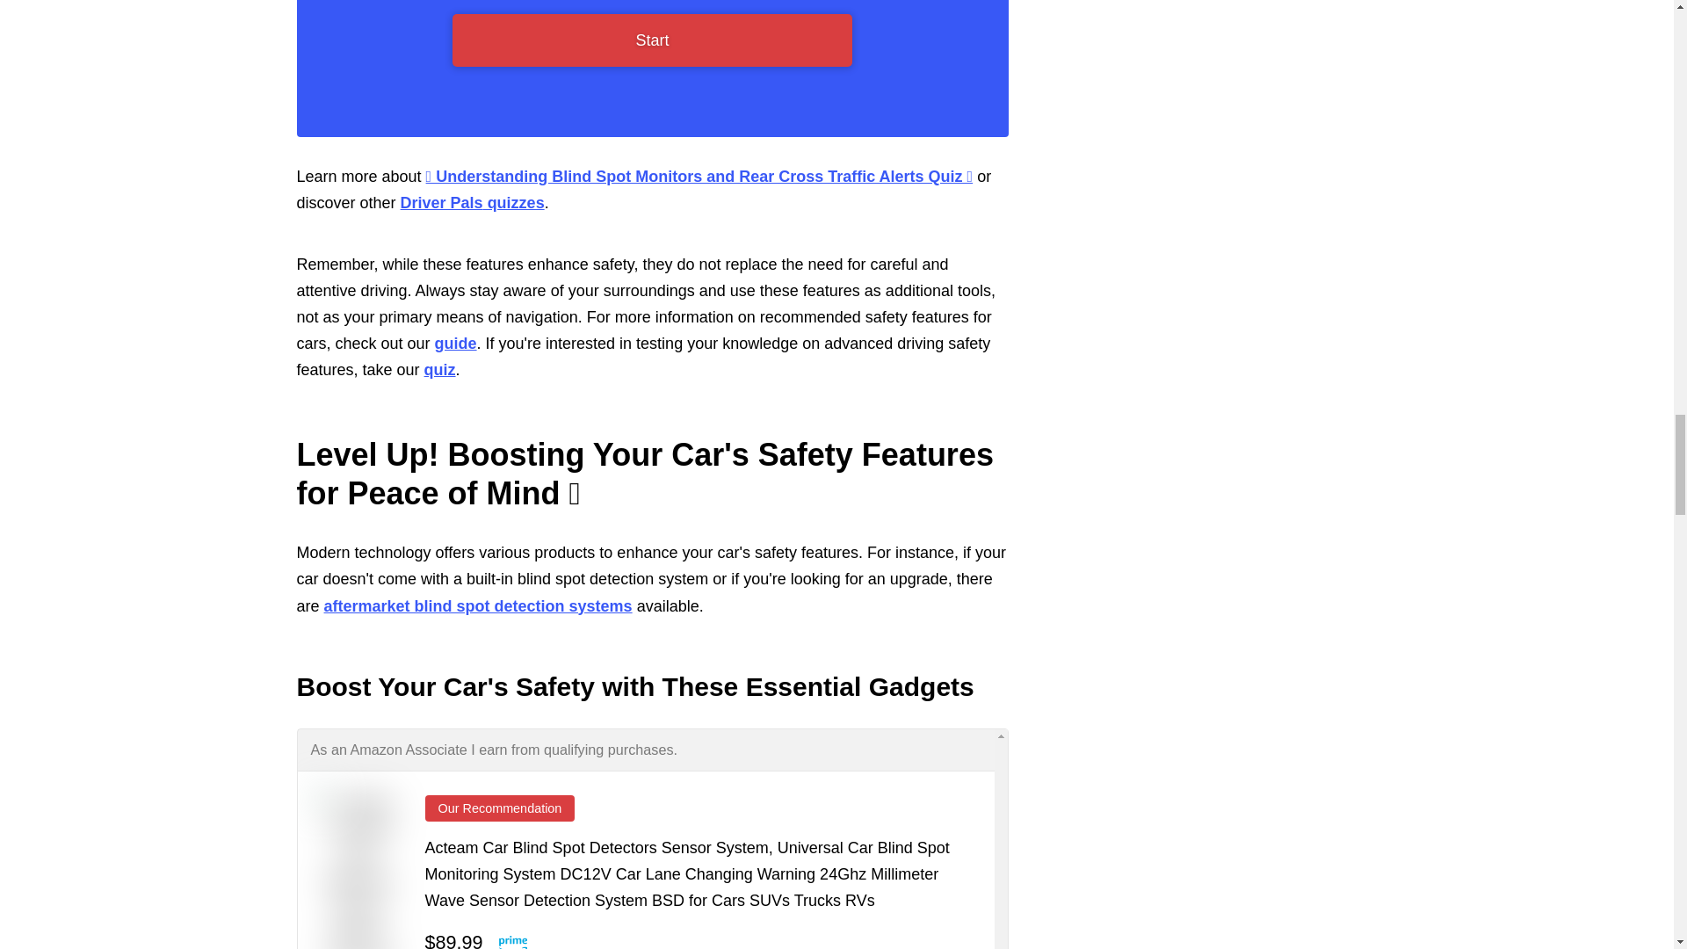 This screenshot has width=1687, height=949. Describe the element at coordinates (478, 606) in the screenshot. I see `aftermarket blind spot detection systems` at that location.